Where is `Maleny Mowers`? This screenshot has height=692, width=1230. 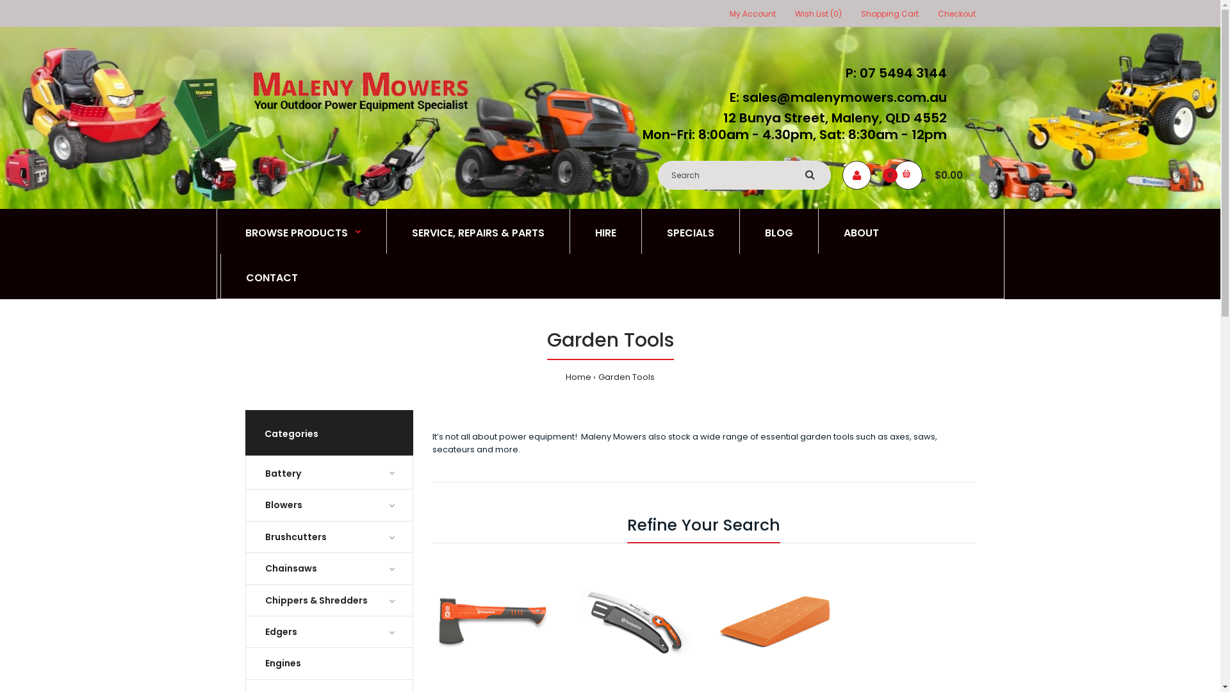
Maleny Mowers is located at coordinates (360, 92).